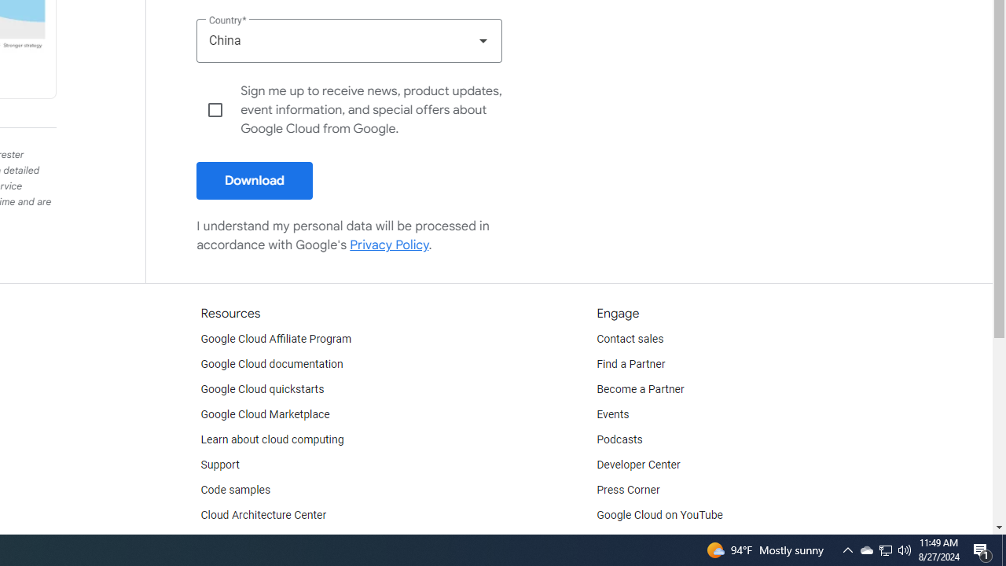  I want to click on Podcasts, so click(619, 440).